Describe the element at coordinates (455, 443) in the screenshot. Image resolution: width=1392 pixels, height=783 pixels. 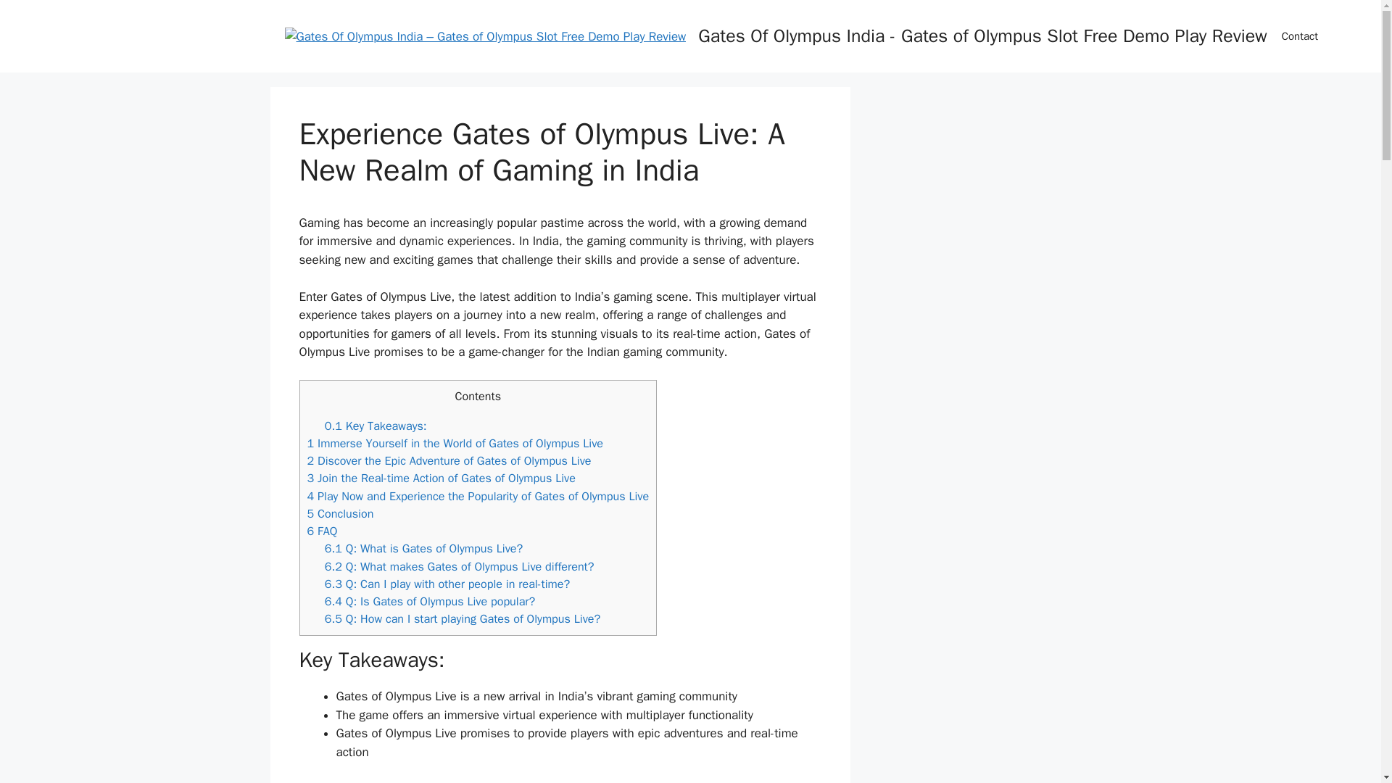
I see `1 Immerse Yourself in the World of Gates of Olympus Live` at that location.